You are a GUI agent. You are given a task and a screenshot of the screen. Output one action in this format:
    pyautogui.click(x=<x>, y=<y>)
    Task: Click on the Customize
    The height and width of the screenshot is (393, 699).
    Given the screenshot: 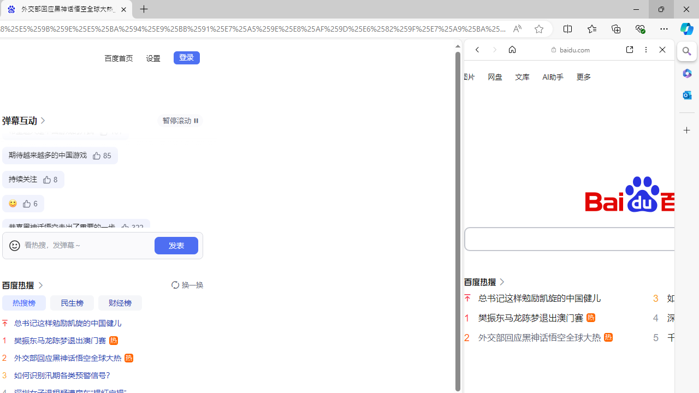 What is the action you would take?
    pyautogui.click(x=687, y=130)
    